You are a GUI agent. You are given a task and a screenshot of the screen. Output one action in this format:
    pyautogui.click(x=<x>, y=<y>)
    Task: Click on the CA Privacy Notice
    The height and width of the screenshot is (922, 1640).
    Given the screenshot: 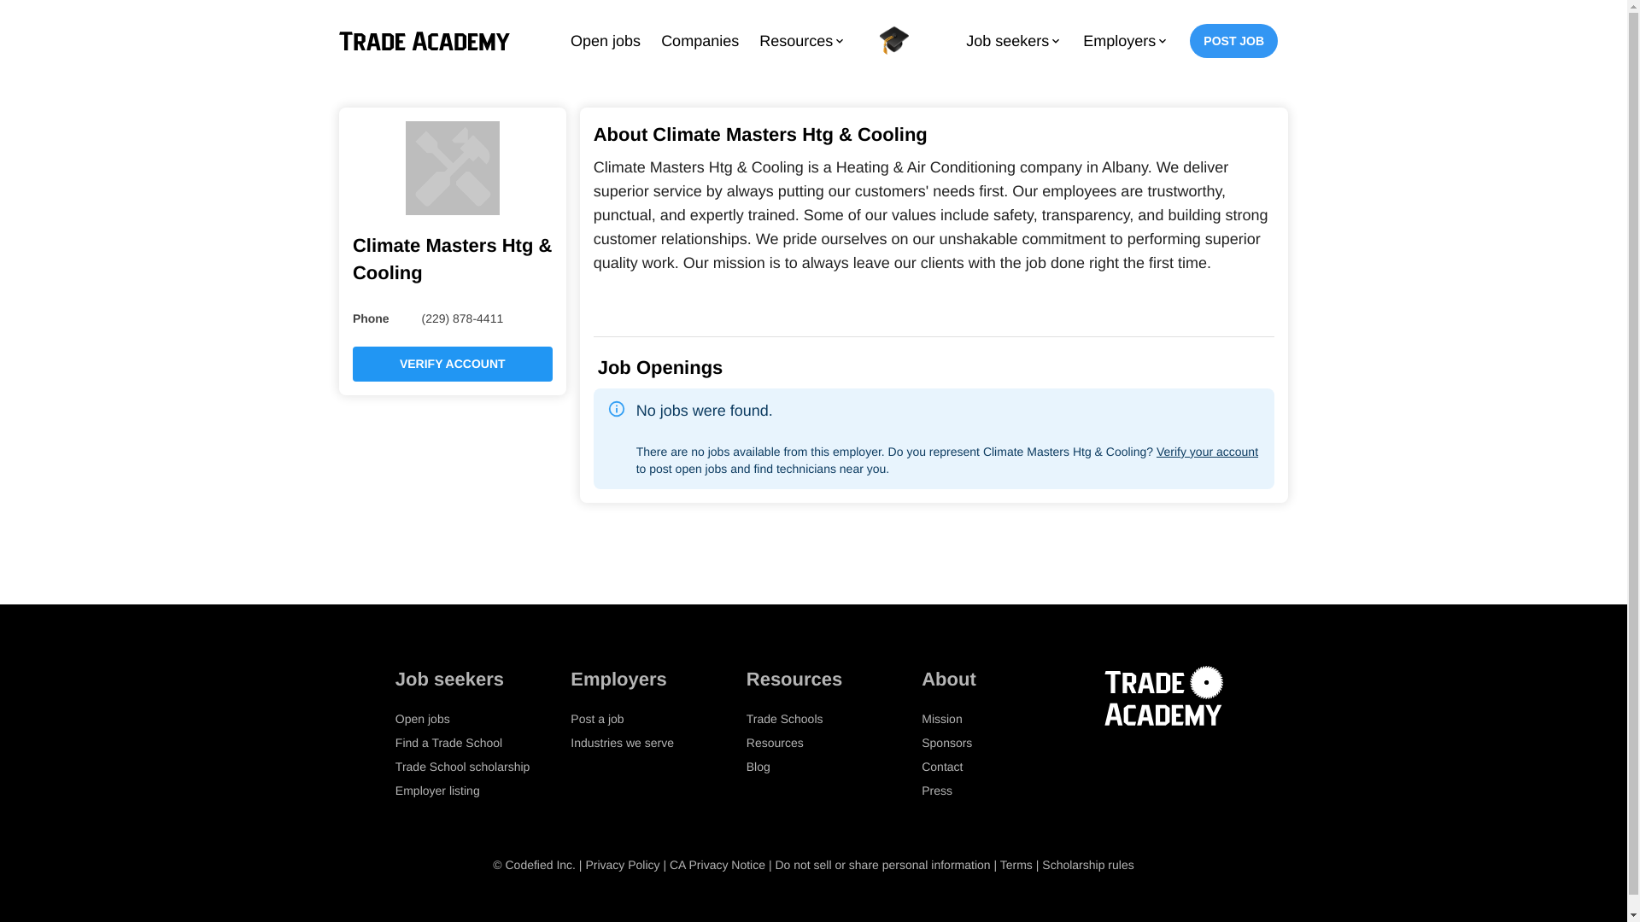 What is the action you would take?
    pyautogui.click(x=717, y=864)
    